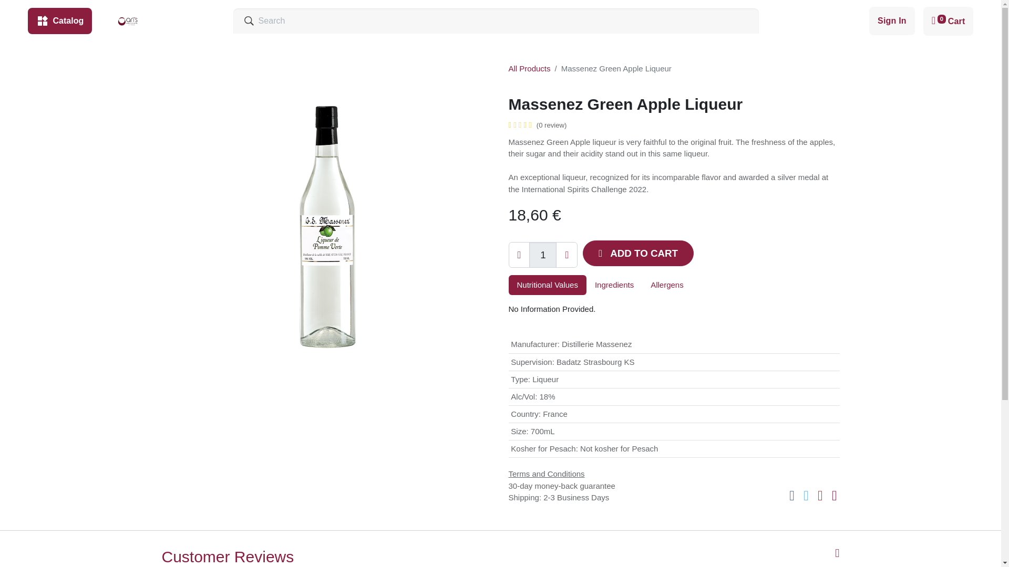 Image resolution: width=1009 pixels, height=567 pixels. Describe the element at coordinates (59, 21) in the screenshot. I see `Catalog` at that location.